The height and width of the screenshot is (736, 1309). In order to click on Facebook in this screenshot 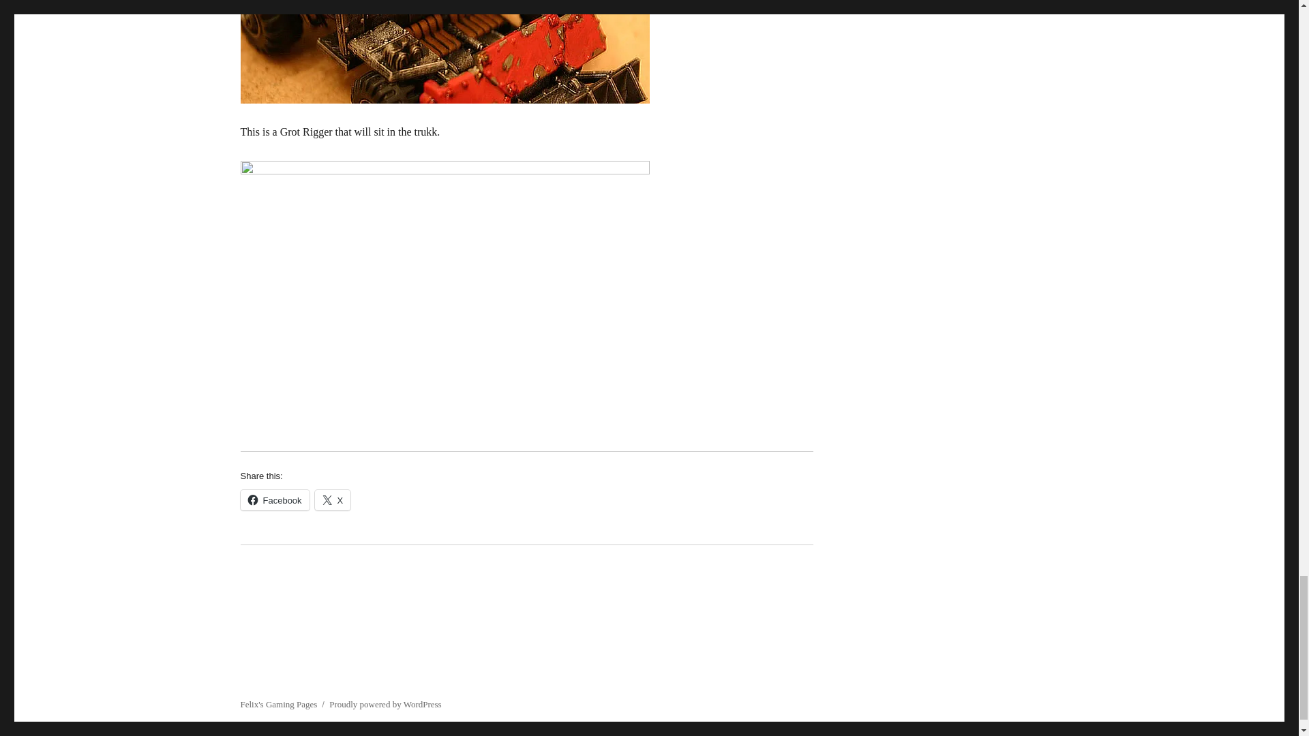, I will do `click(274, 500)`.